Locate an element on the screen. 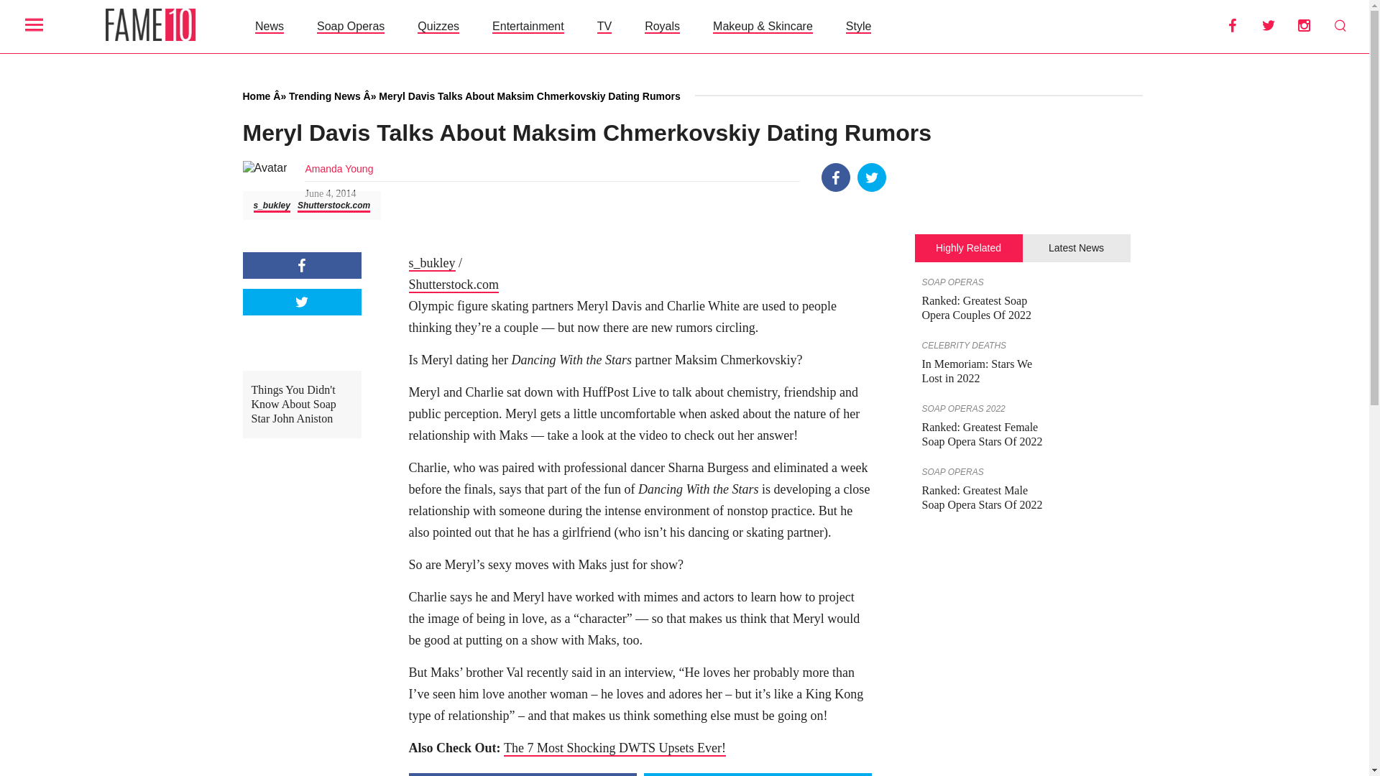 This screenshot has height=776, width=1380. Style is located at coordinates (858, 26).